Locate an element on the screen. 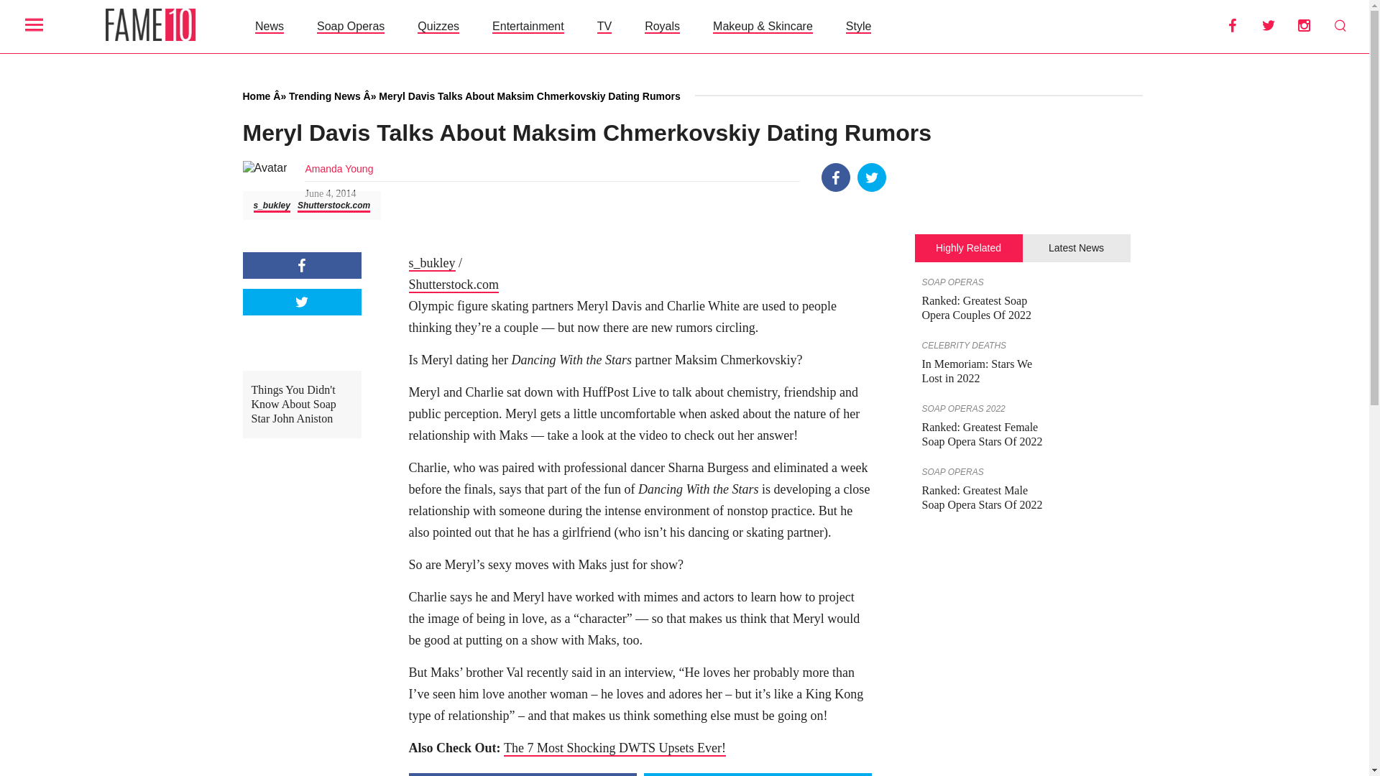 This screenshot has height=776, width=1380. Style is located at coordinates (858, 26).